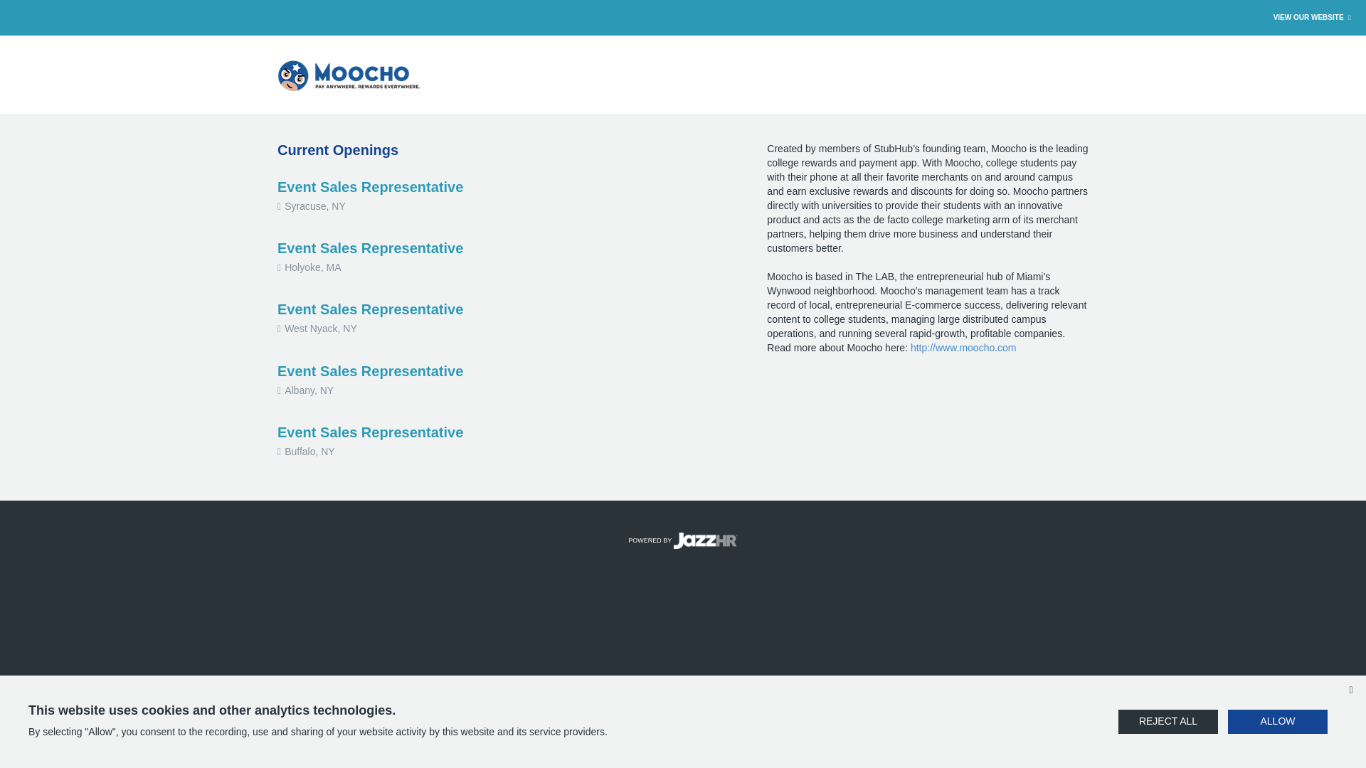 The height and width of the screenshot is (768, 1366). Describe the element at coordinates (1313, 17) in the screenshot. I see `VIEW OUR WEBSITE` at that location.